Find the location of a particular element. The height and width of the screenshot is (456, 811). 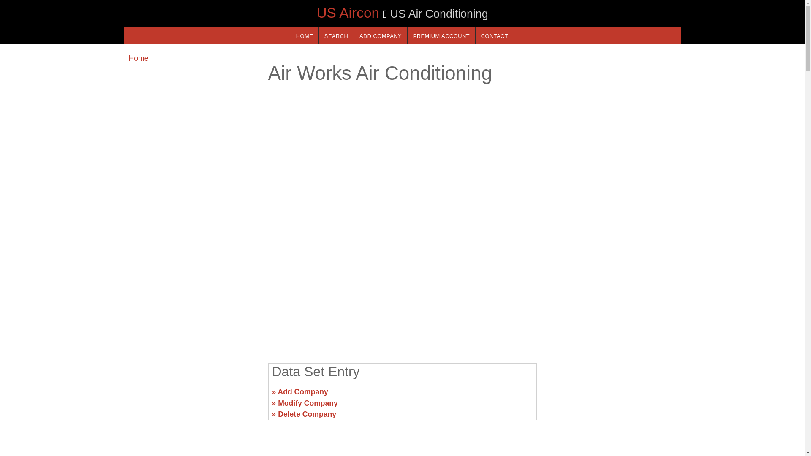

Add a new company is located at coordinates (380, 35).